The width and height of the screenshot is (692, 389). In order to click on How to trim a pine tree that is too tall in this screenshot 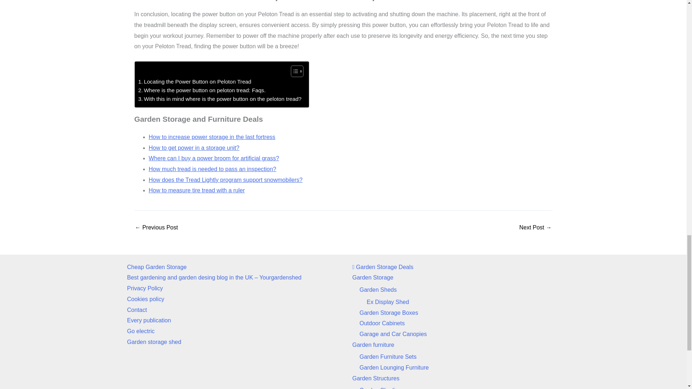, I will do `click(156, 228)`.